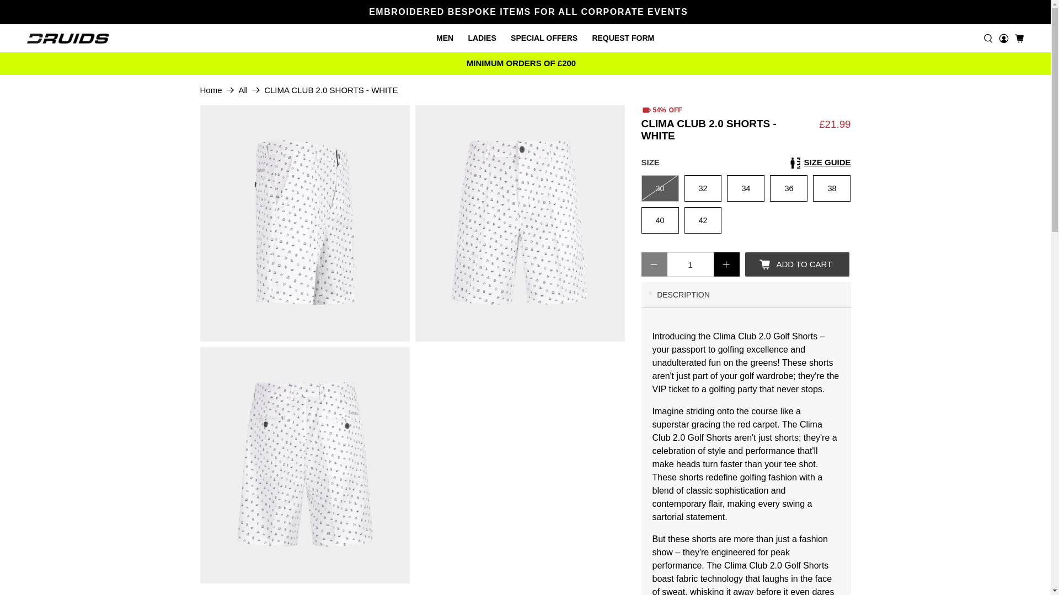 This screenshot has width=1059, height=595. Describe the element at coordinates (211, 89) in the screenshot. I see `DRUIDS CORPORATE` at that location.